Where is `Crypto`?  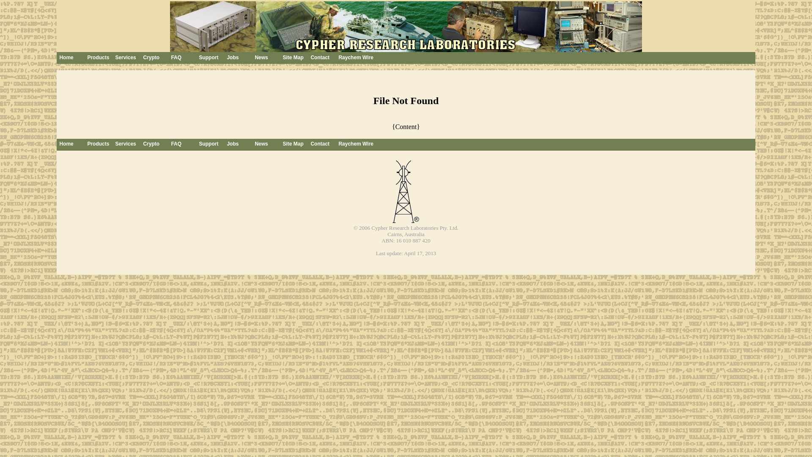 Crypto is located at coordinates (168, 58).